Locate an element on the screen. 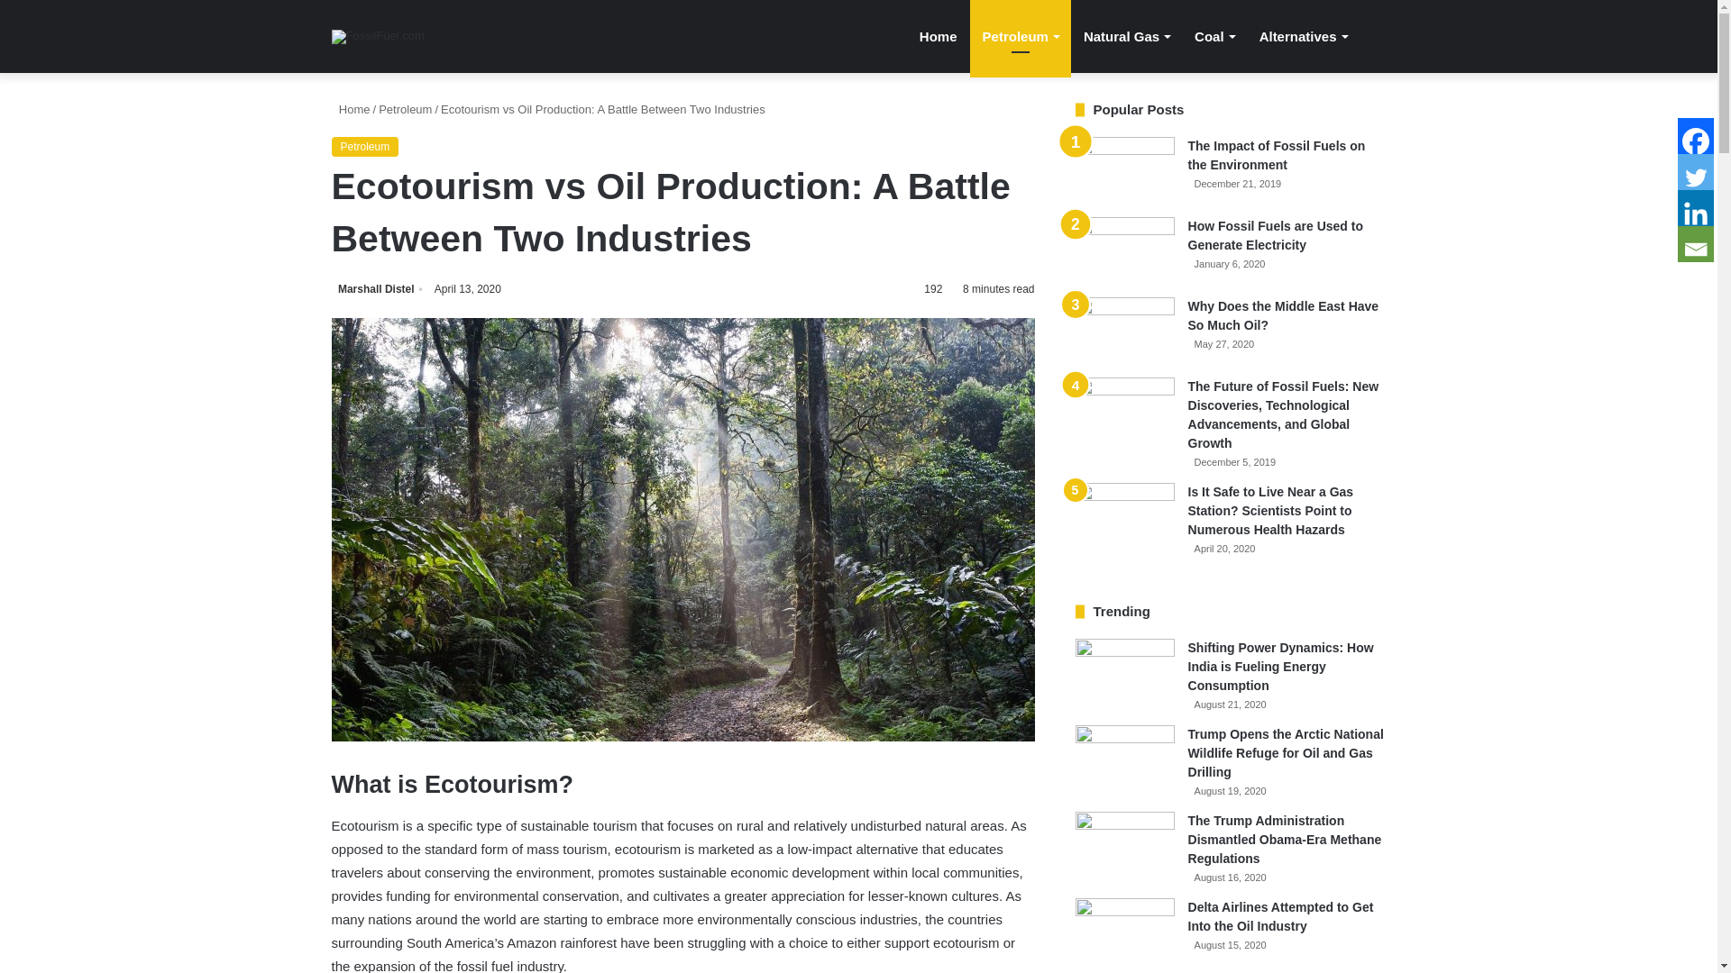  Email is located at coordinates (1695, 243).